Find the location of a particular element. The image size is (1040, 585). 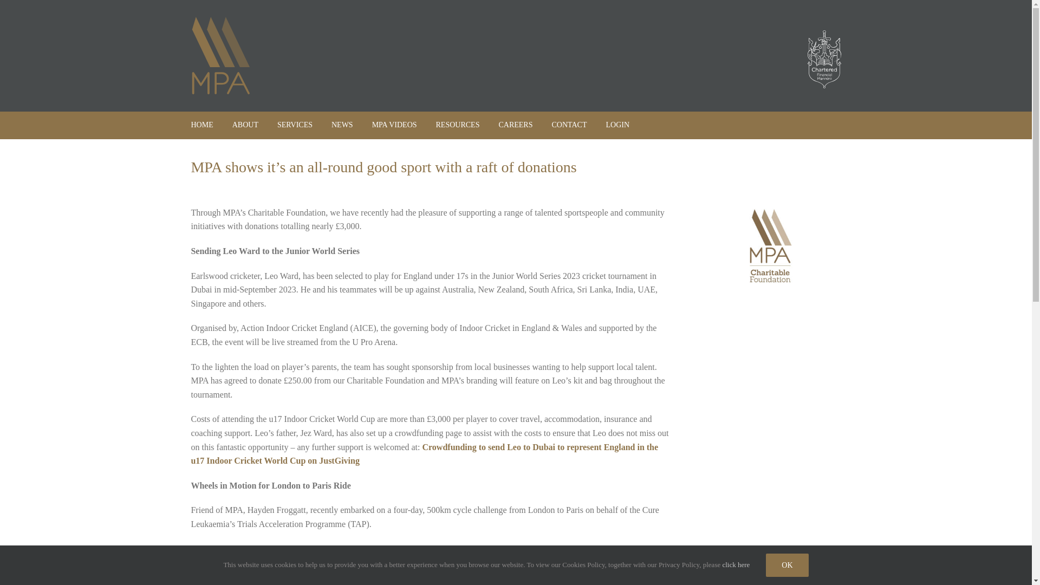

MPA VIDEOS is located at coordinates (394, 125).